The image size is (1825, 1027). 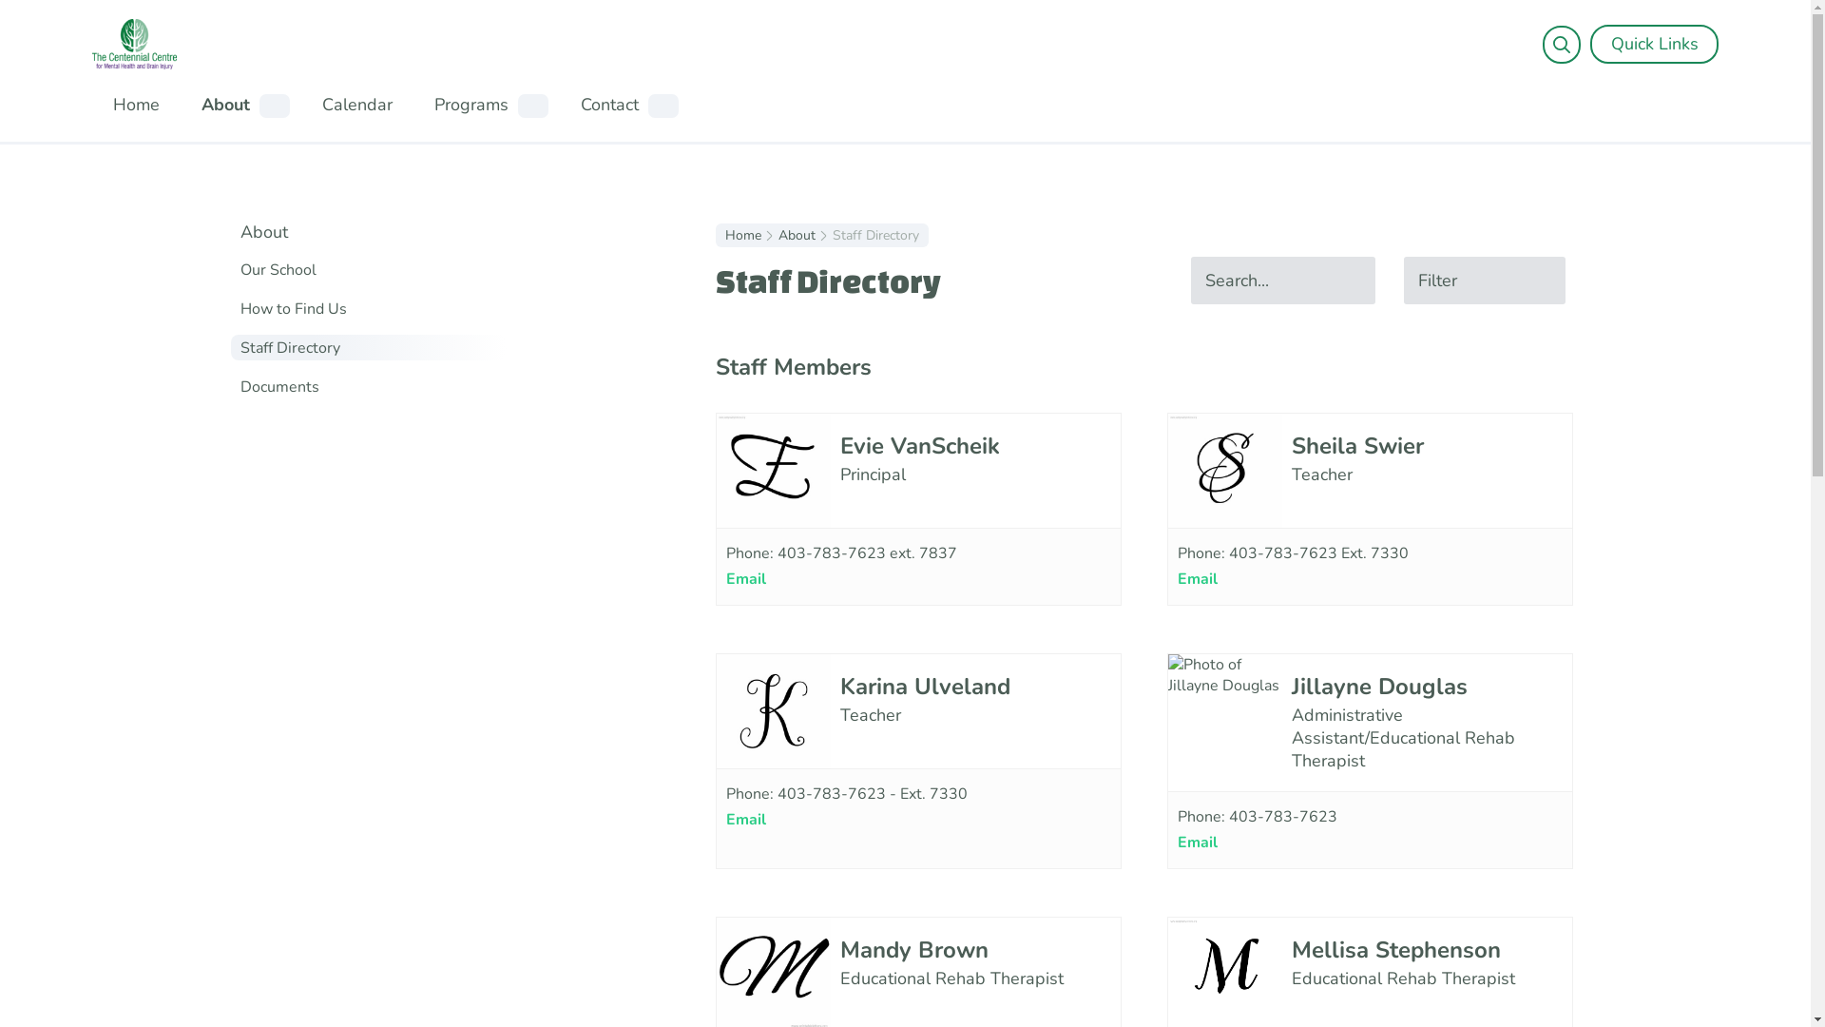 I want to click on Quick Links, so click(x=1654, y=44).